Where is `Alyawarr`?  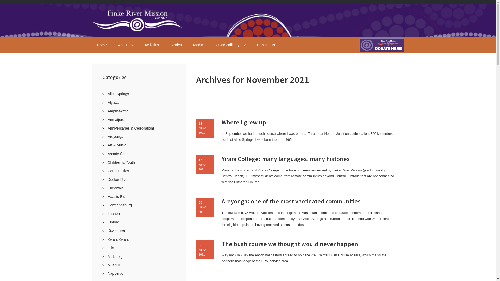 Alyawarr is located at coordinates (115, 103).